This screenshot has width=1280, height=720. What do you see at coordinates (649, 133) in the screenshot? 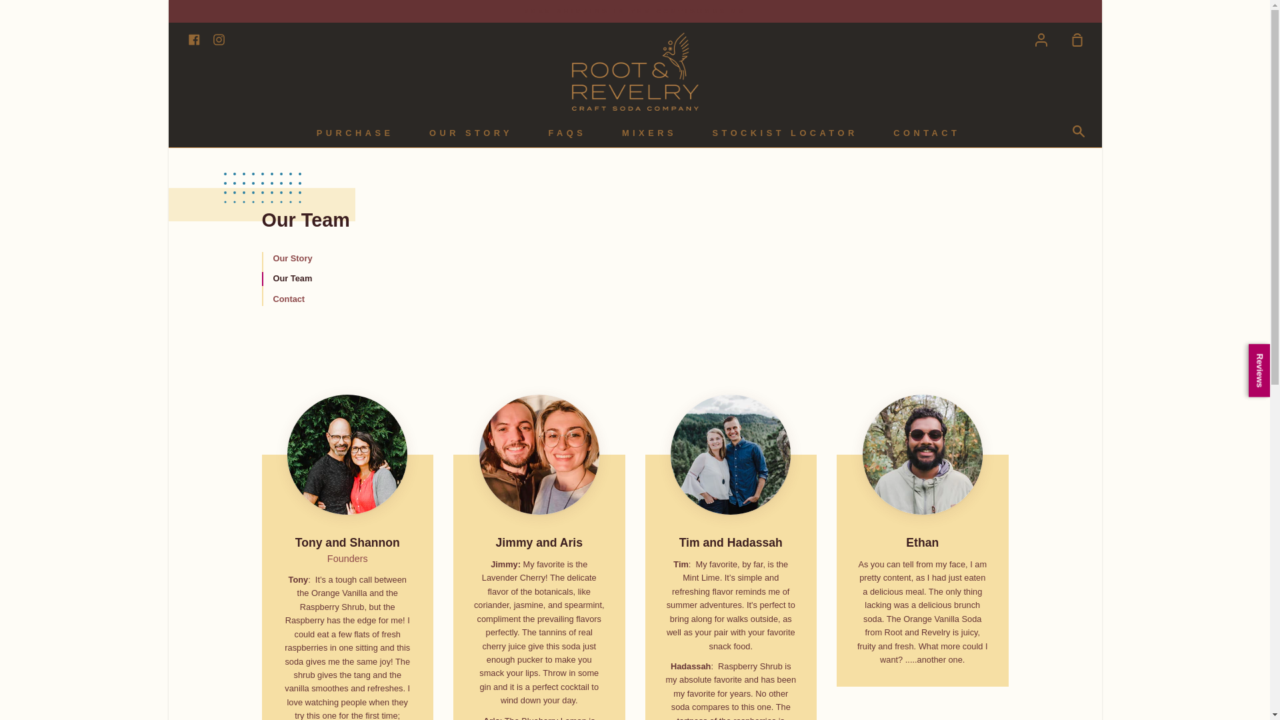
I see `MIXERS` at bounding box center [649, 133].